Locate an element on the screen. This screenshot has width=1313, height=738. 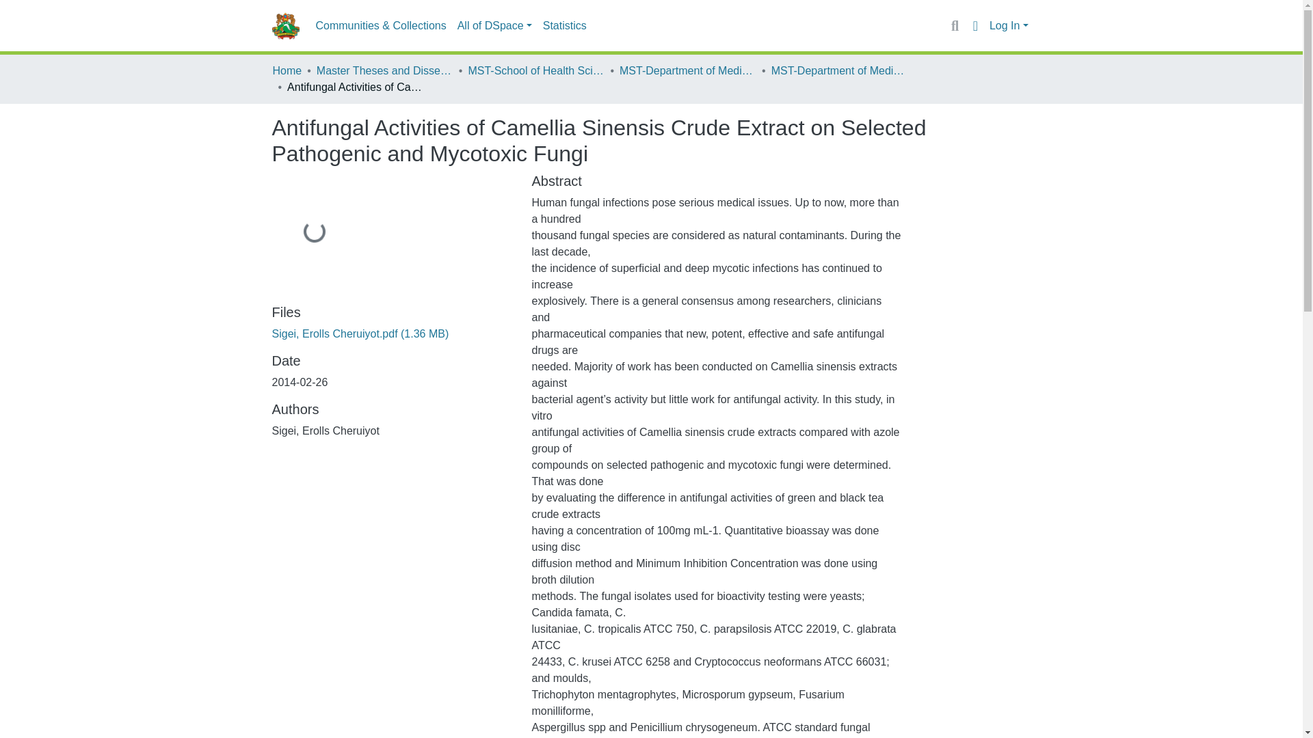
All of DSpace is located at coordinates (494, 26).